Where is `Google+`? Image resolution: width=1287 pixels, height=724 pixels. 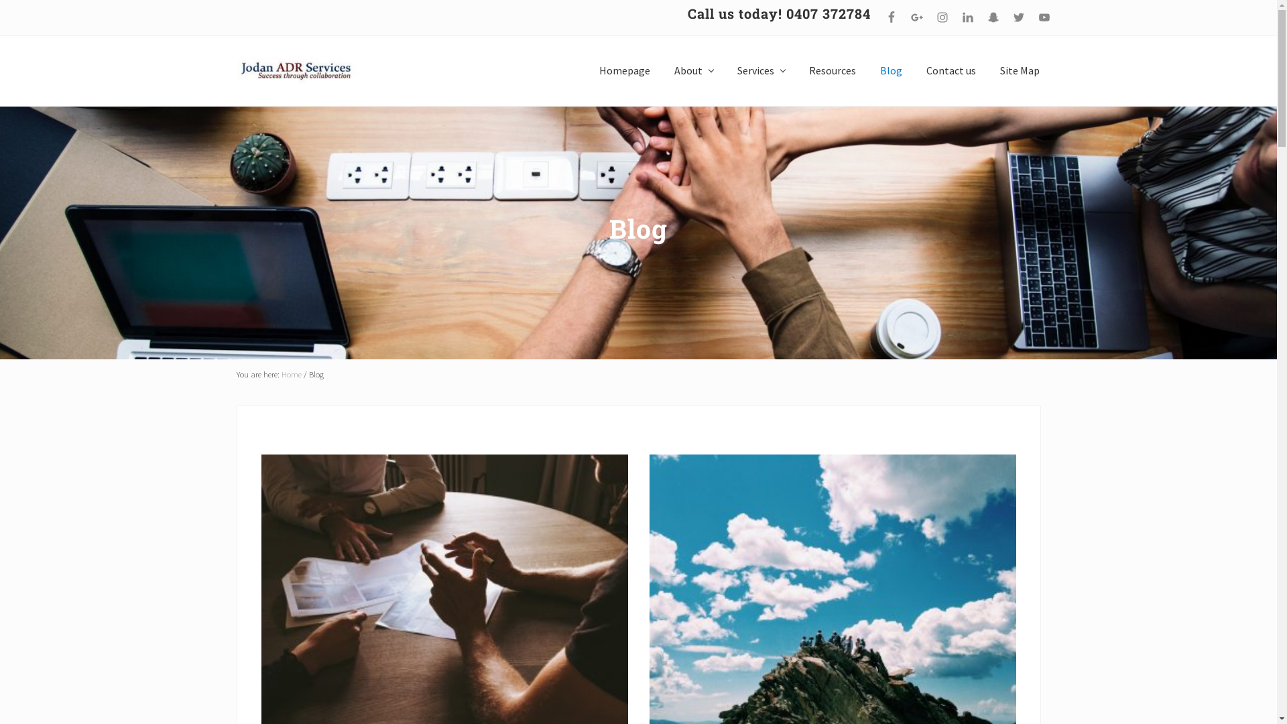 Google+ is located at coordinates (916, 17).